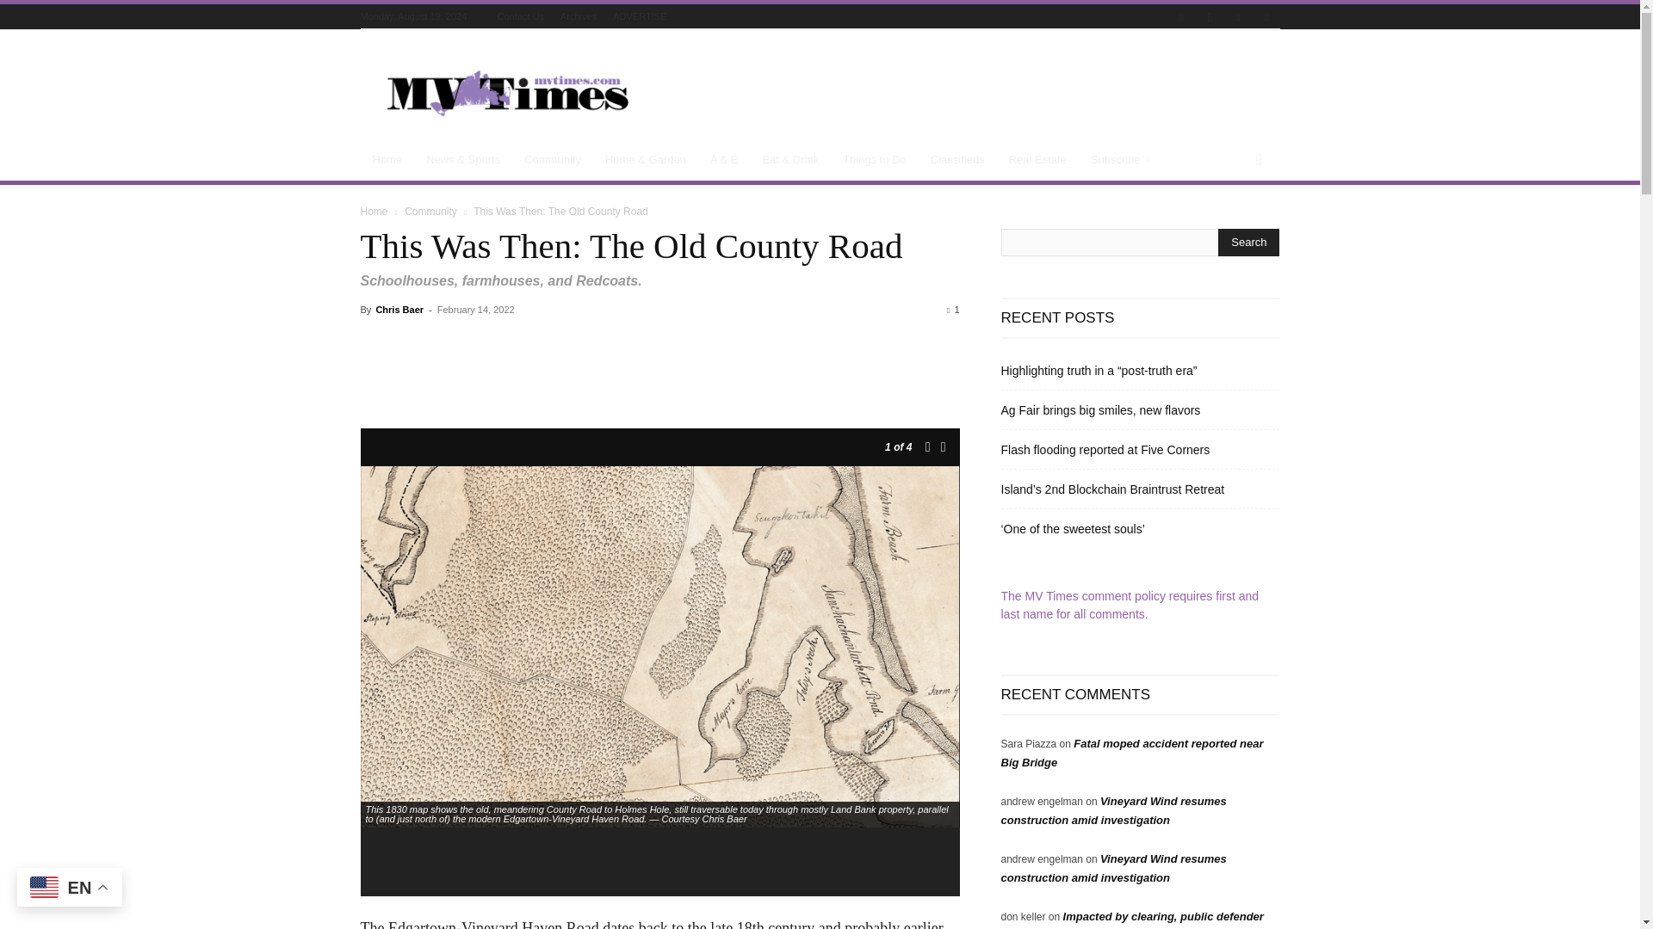  I want to click on View all posts in Community, so click(430, 211).